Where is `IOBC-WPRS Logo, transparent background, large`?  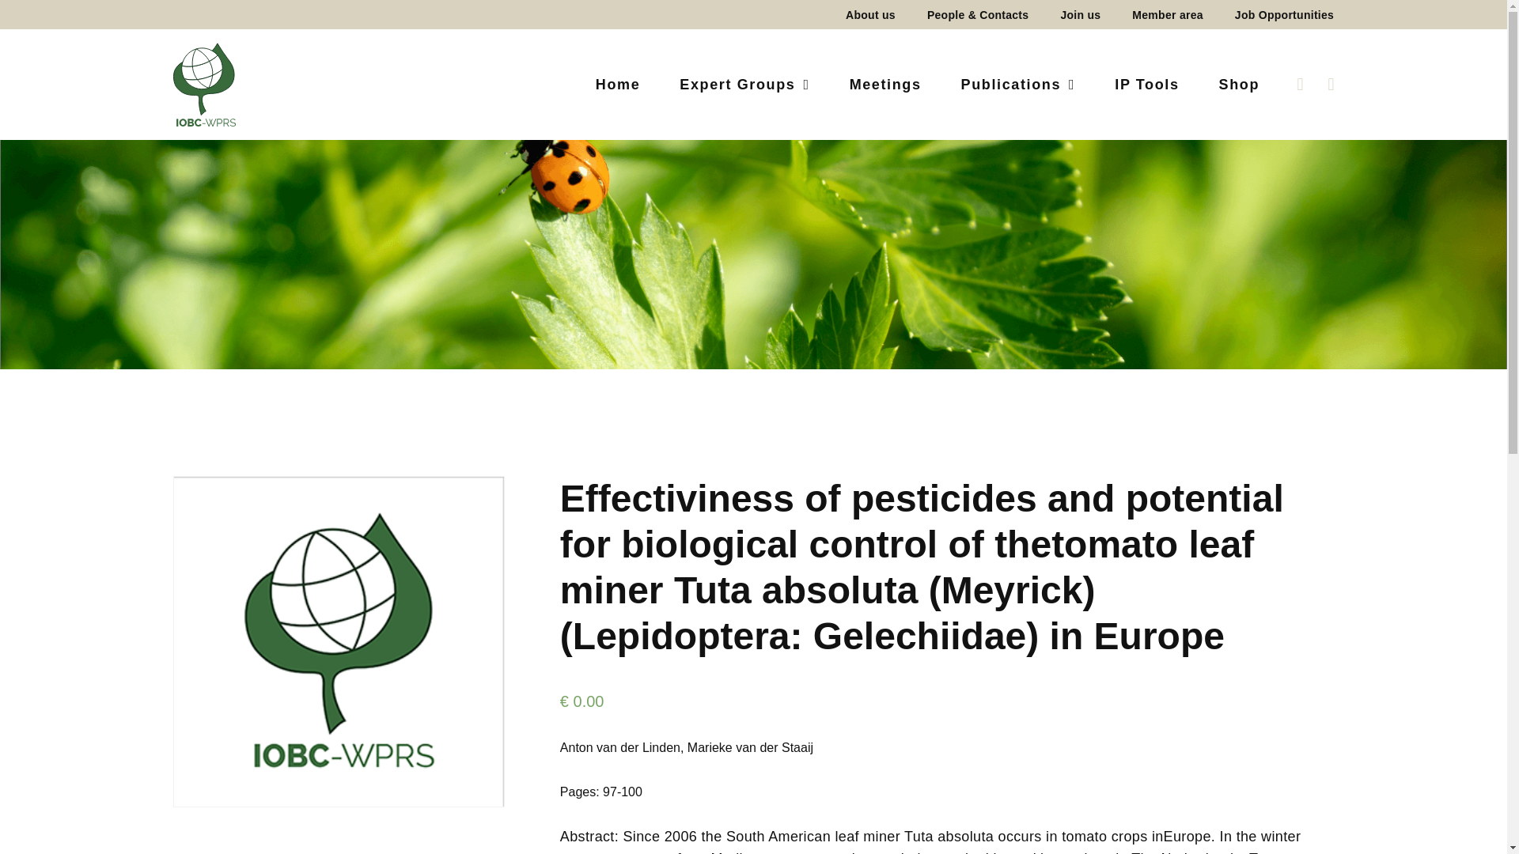
IOBC-WPRS Logo, transparent background, large is located at coordinates (204, 84).